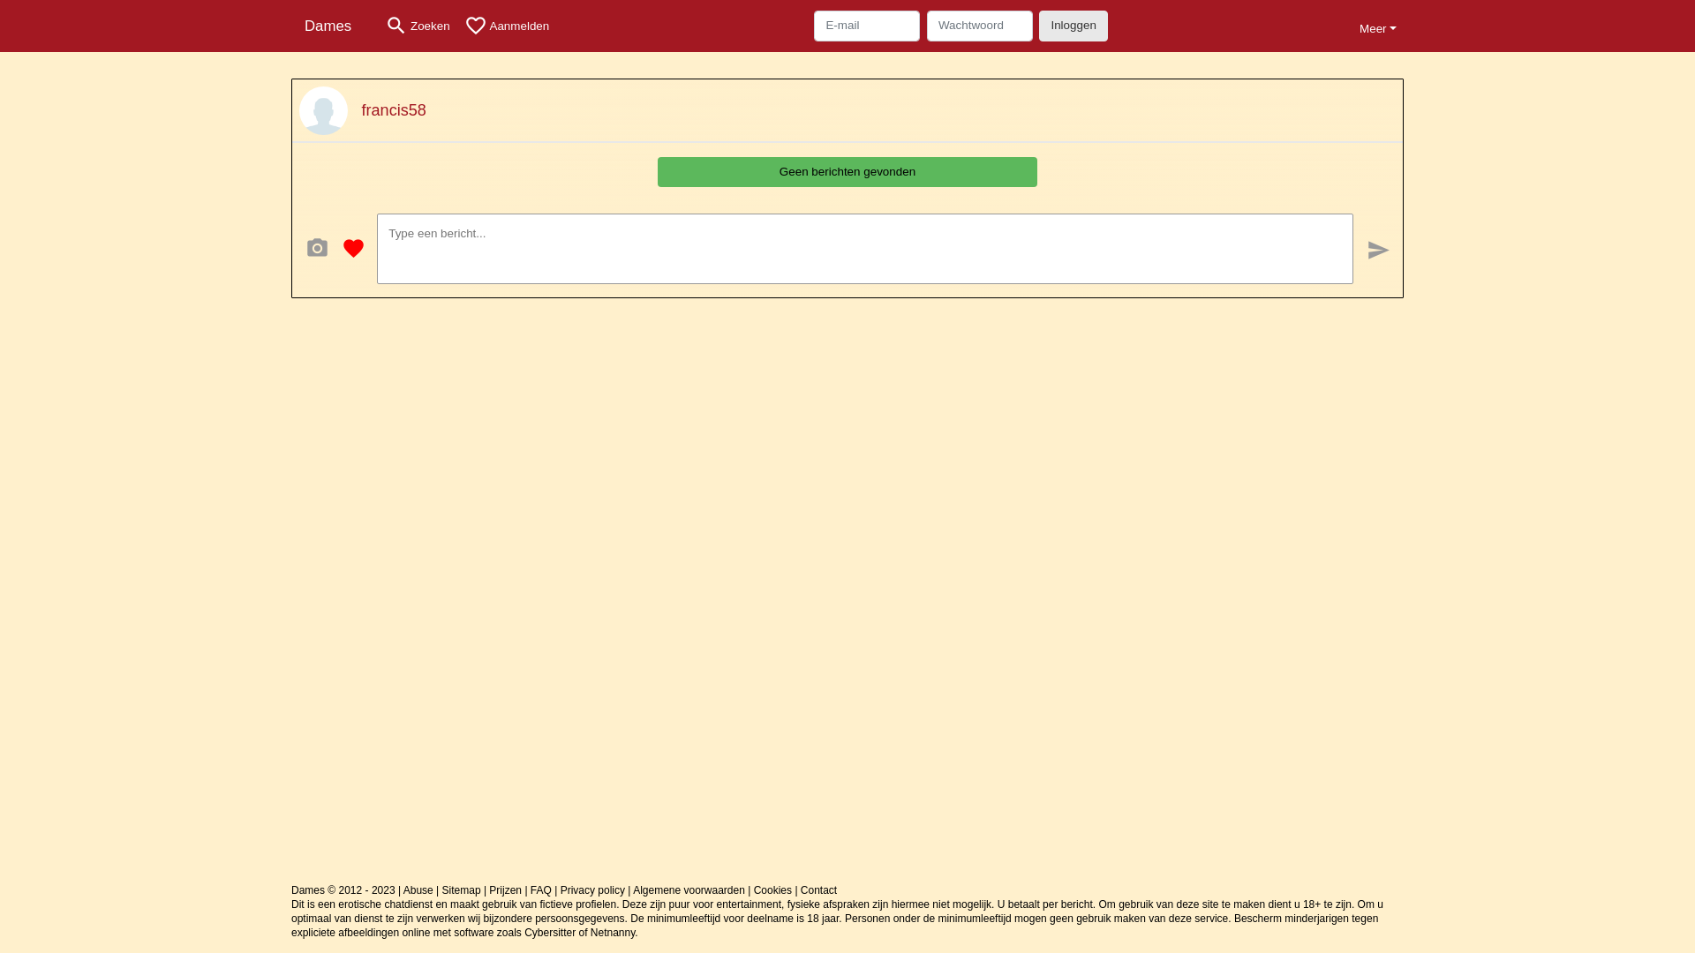  I want to click on Meer, so click(1378, 26).